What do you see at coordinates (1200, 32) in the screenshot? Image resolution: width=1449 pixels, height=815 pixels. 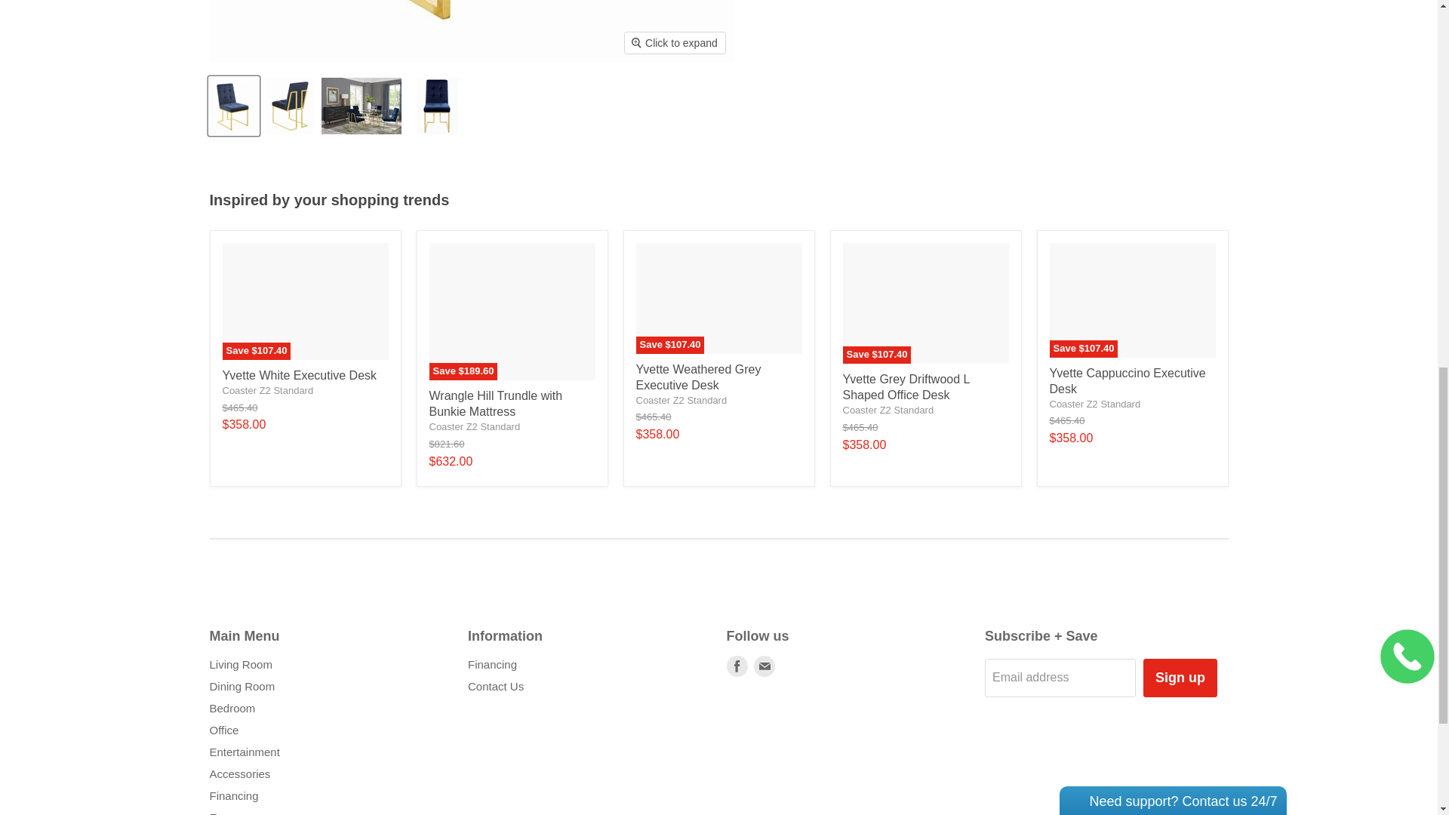 I see `Click to popout into a new window` at bounding box center [1200, 32].